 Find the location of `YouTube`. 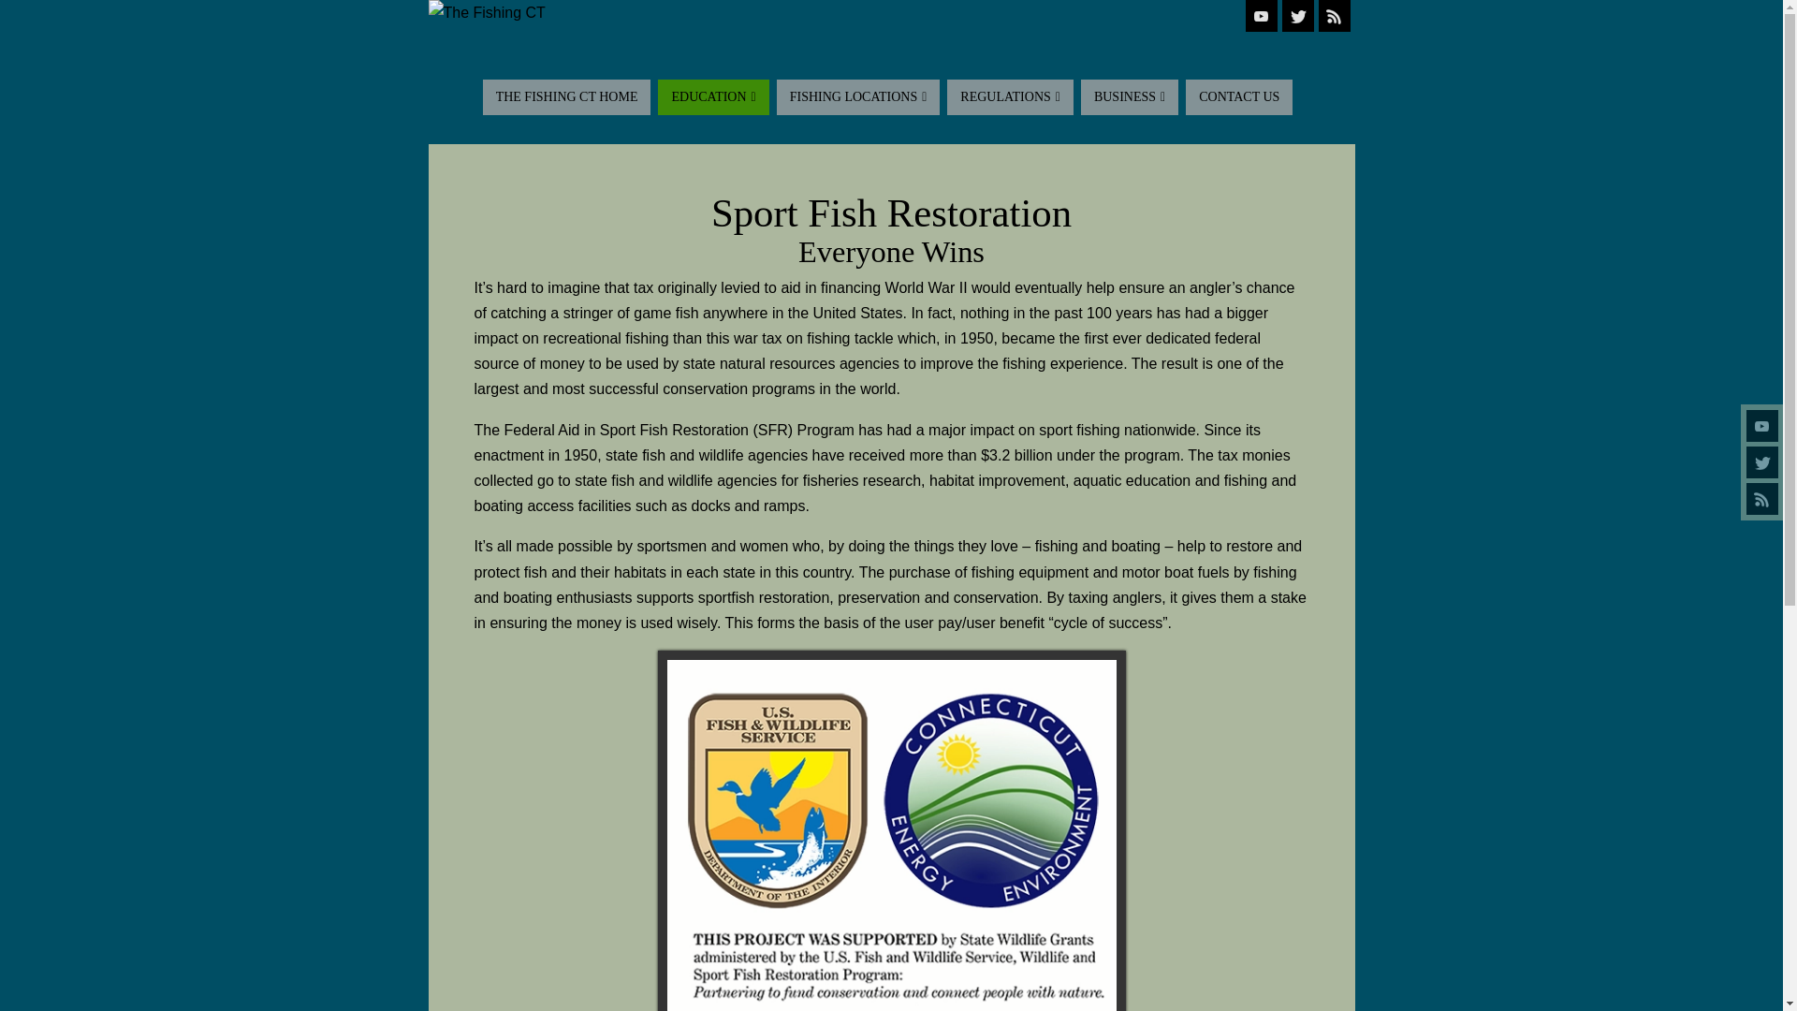

YouTube is located at coordinates (1762, 425).